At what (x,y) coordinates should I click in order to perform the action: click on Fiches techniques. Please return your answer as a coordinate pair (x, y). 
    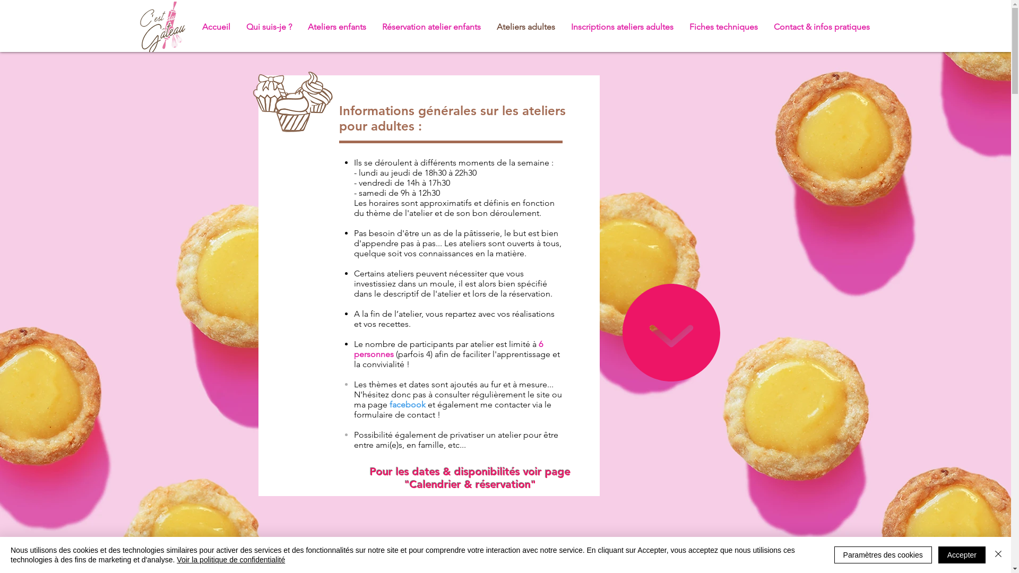
    Looking at the image, I should click on (724, 27).